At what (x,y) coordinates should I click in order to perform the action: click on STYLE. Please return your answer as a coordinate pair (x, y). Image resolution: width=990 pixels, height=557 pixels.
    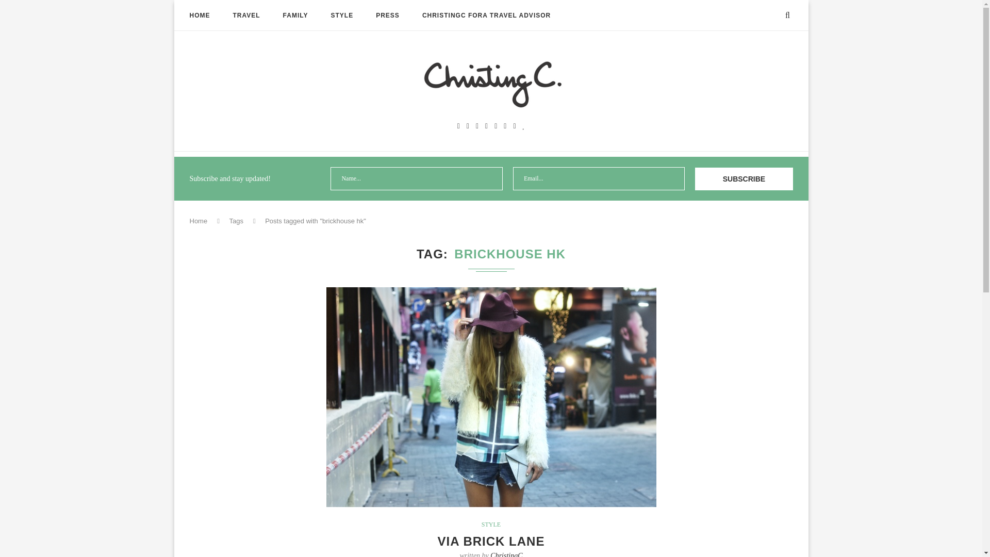
    Looking at the image, I should click on (491, 524).